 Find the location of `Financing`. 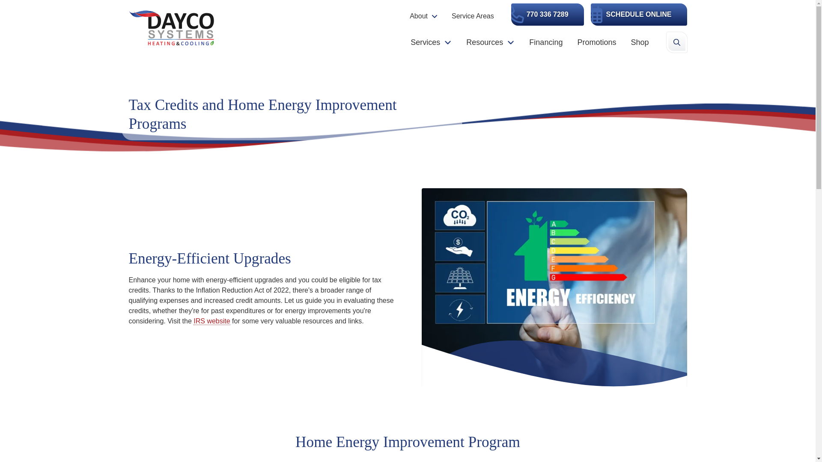

Financing is located at coordinates (545, 42).